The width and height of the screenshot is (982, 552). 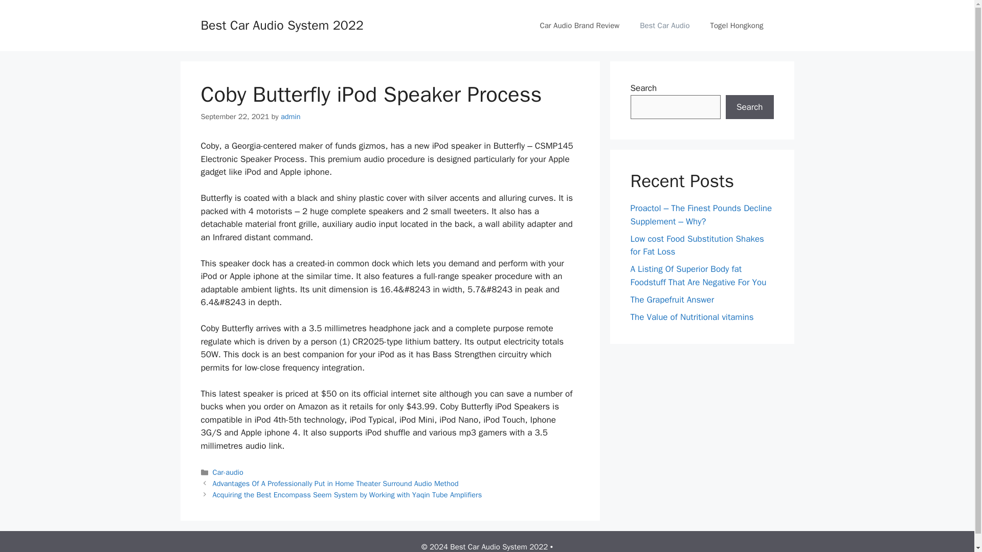 I want to click on Car Audio Brand Review, so click(x=579, y=26).